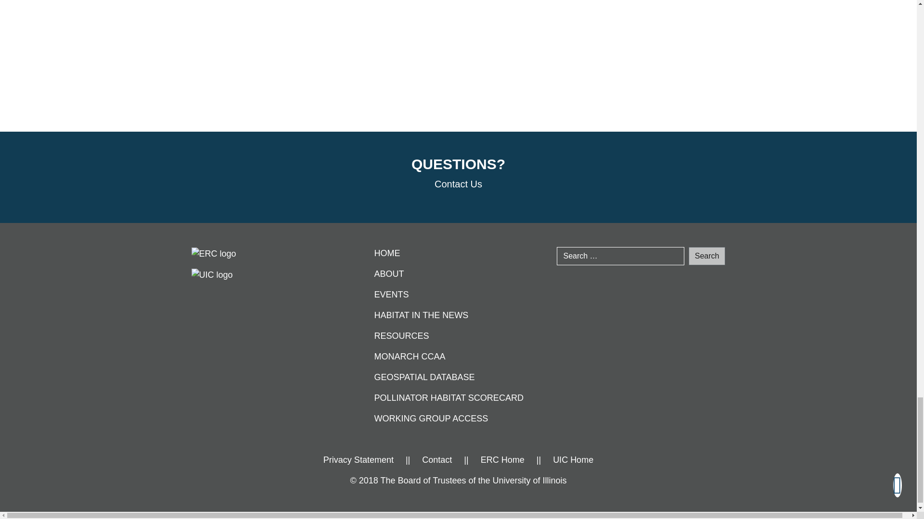 The width and height of the screenshot is (924, 519). I want to click on opens in a new tab, so click(358, 459).